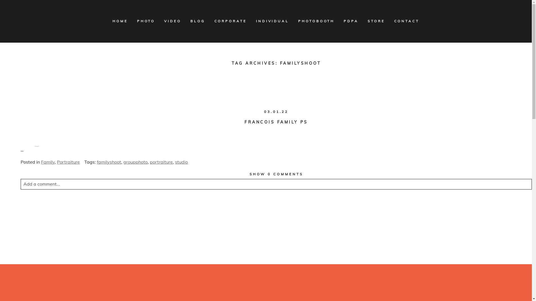 This screenshot has width=536, height=301. What do you see at coordinates (120, 21) in the screenshot?
I see `HOME` at bounding box center [120, 21].